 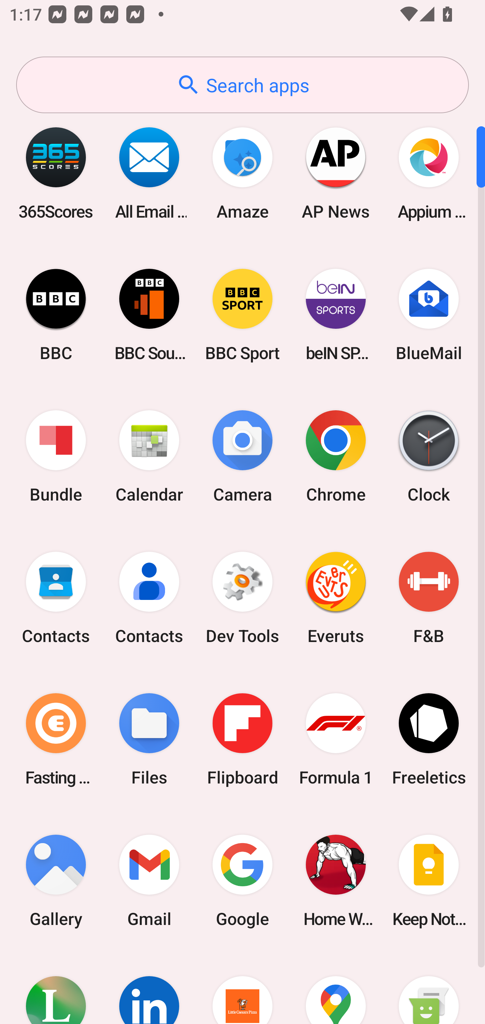 I want to click on BBC Sport, so click(x=243, y=315).